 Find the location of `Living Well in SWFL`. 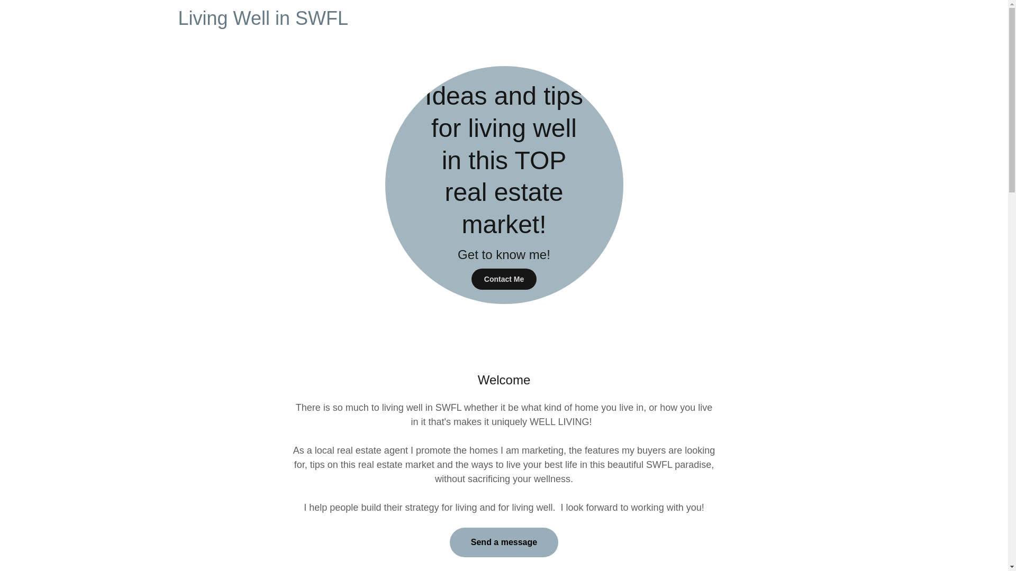

Living Well in SWFL is located at coordinates (341, 21).